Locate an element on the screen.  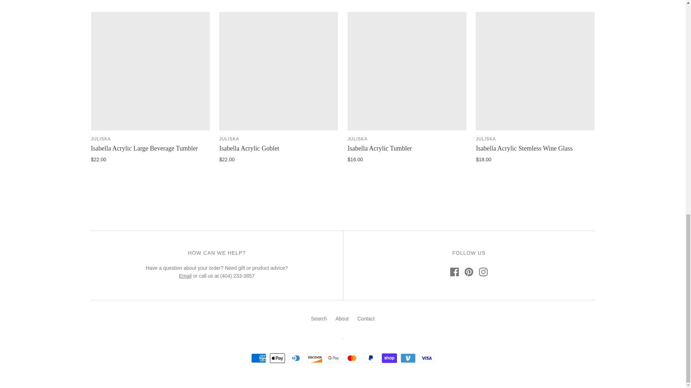
Google Pay is located at coordinates (334, 358).